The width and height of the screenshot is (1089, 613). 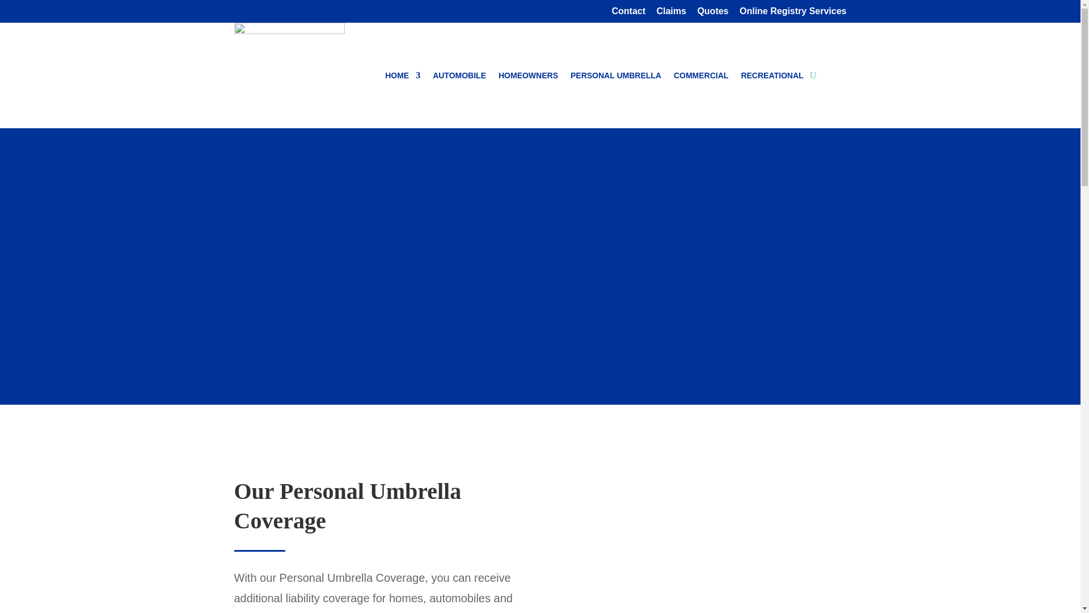 What do you see at coordinates (671, 14) in the screenshot?
I see `Claims` at bounding box center [671, 14].